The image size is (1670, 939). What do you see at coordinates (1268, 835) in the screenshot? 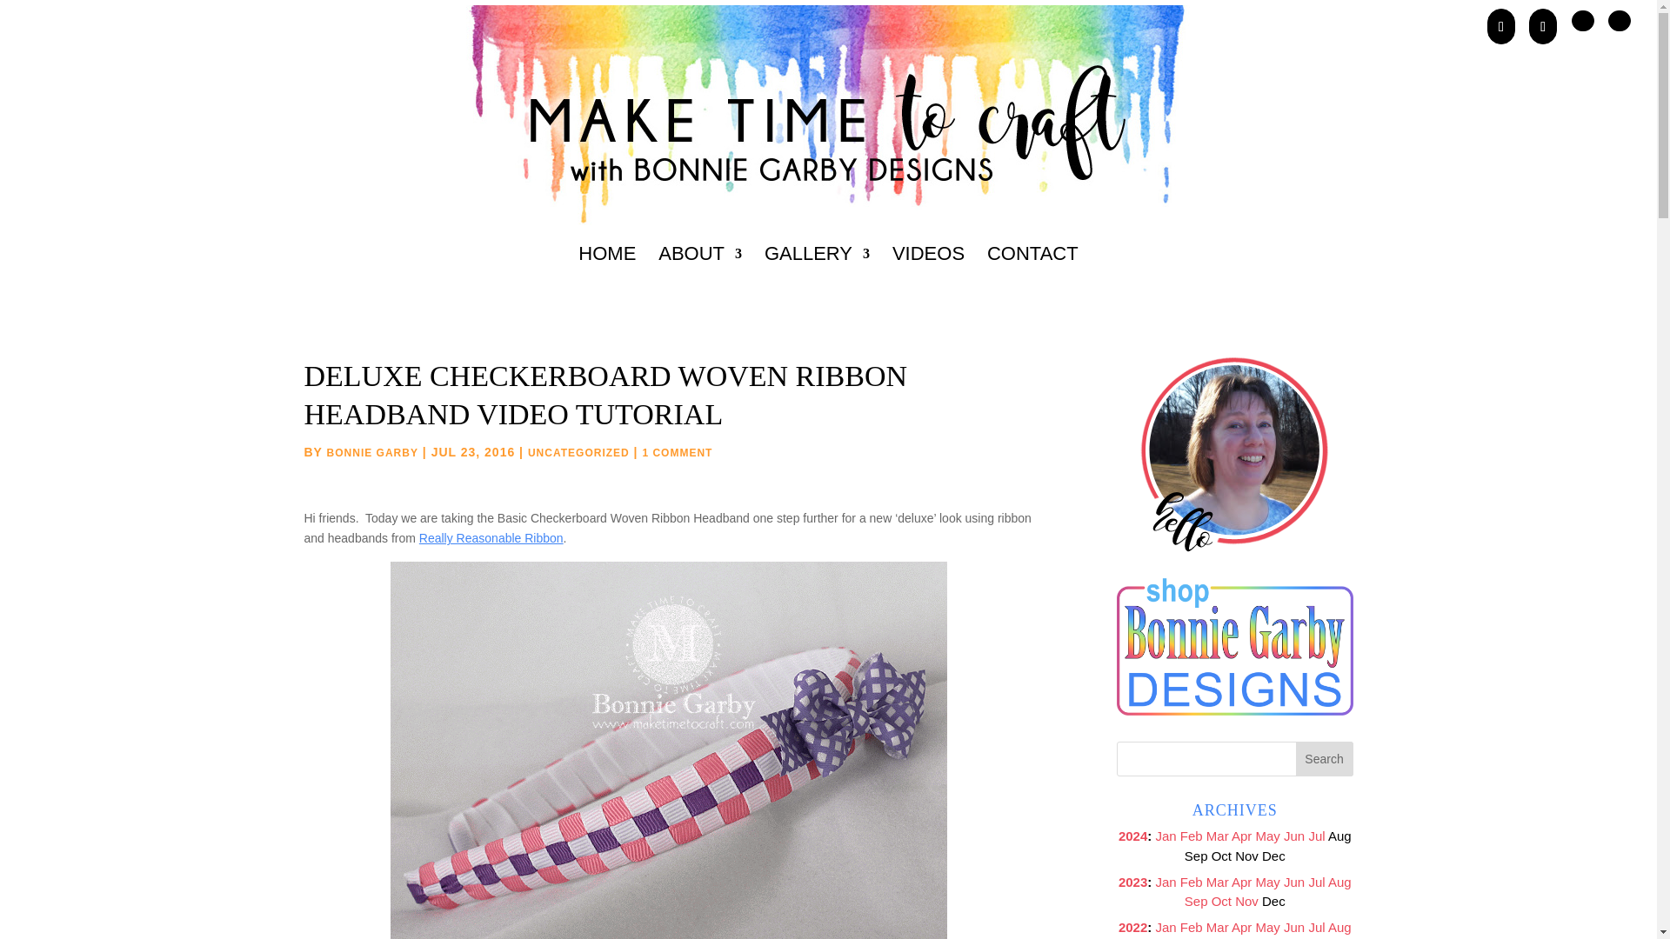
I see `May 2001` at bounding box center [1268, 835].